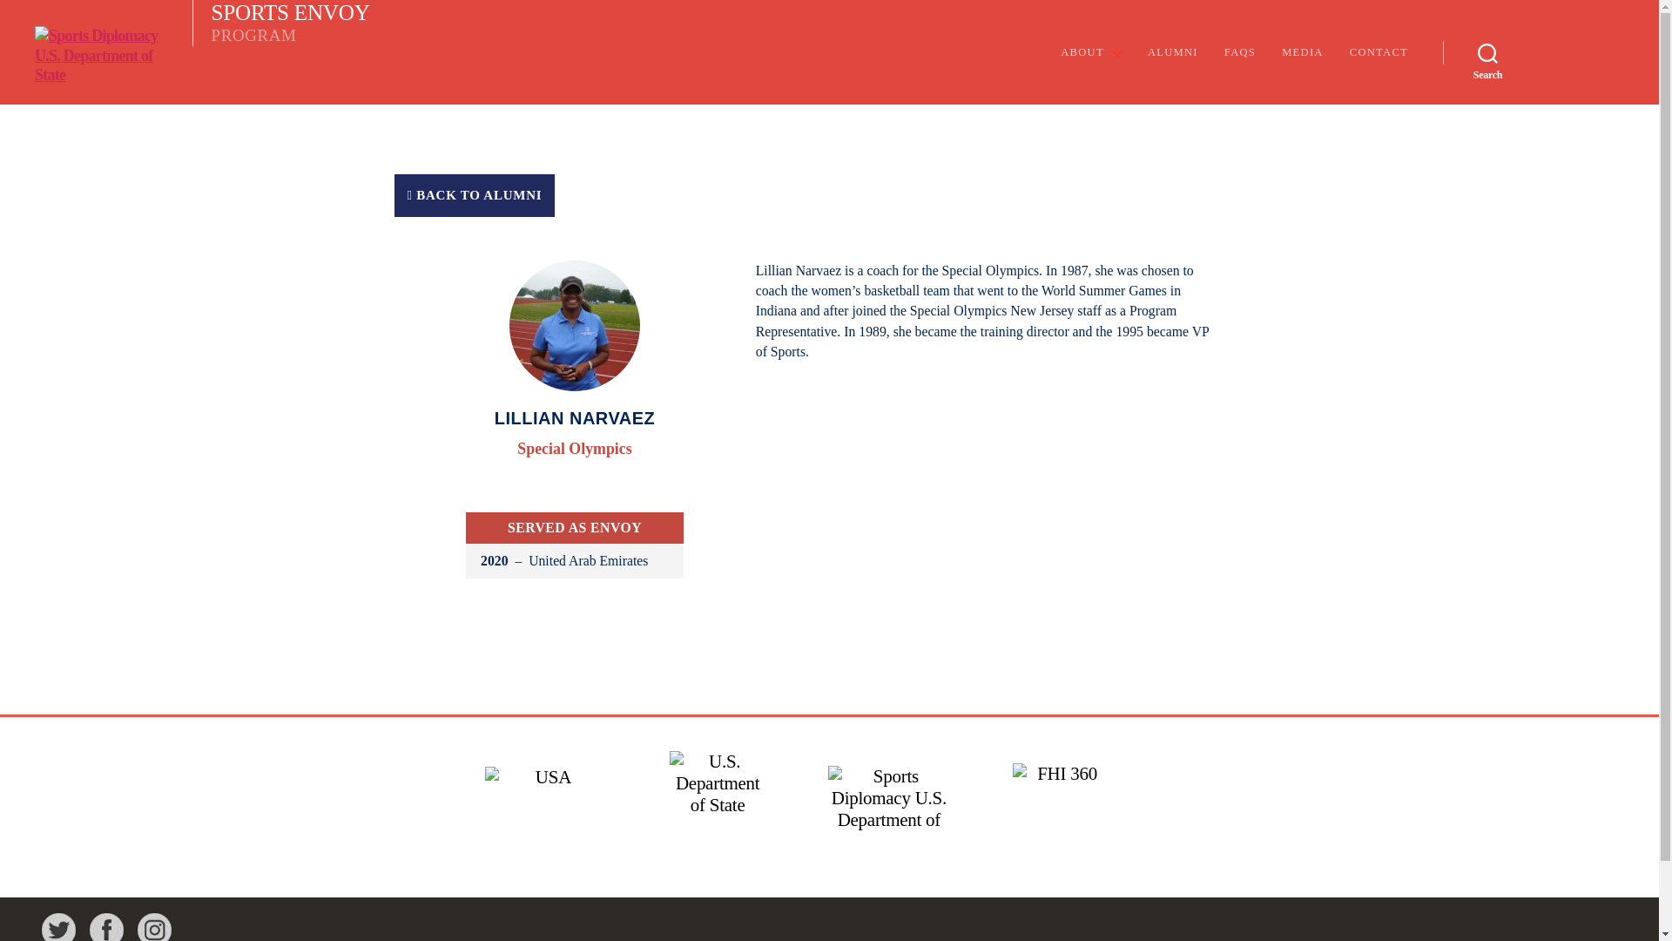 The height and width of the screenshot is (941, 1672). I want to click on ALUMNI, so click(1172, 52).